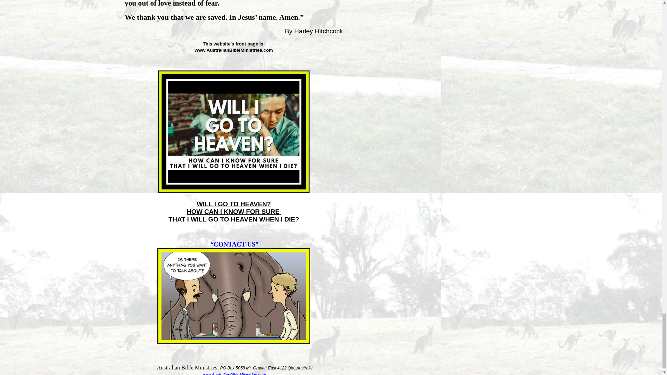 Image resolution: width=667 pixels, height=375 pixels. What do you see at coordinates (234, 244) in the screenshot?
I see `CONTACT US` at bounding box center [234, 244].